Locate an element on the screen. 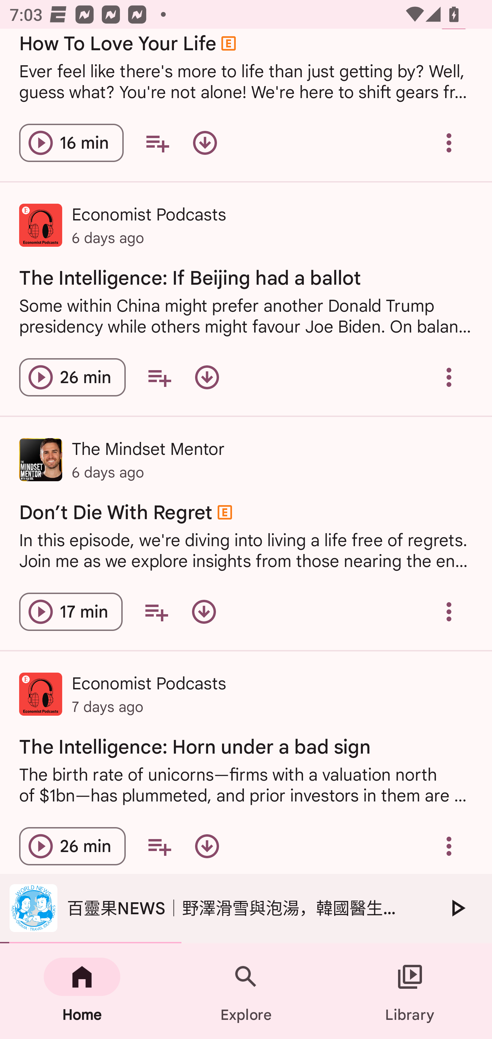  Overflow menu is located at coordinates (449, 143).